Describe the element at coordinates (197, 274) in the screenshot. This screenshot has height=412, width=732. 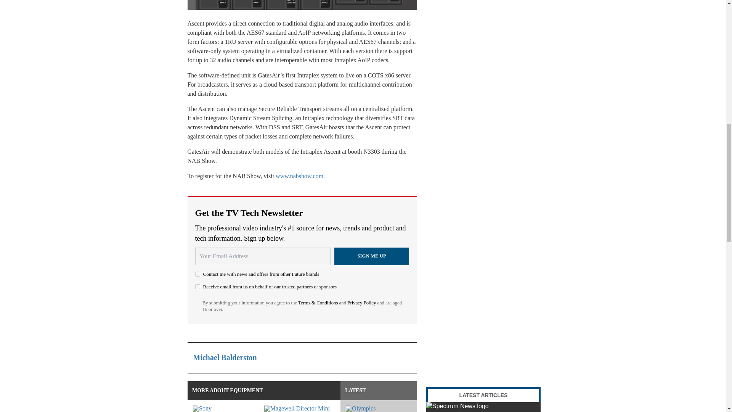
I see `on` at that location.